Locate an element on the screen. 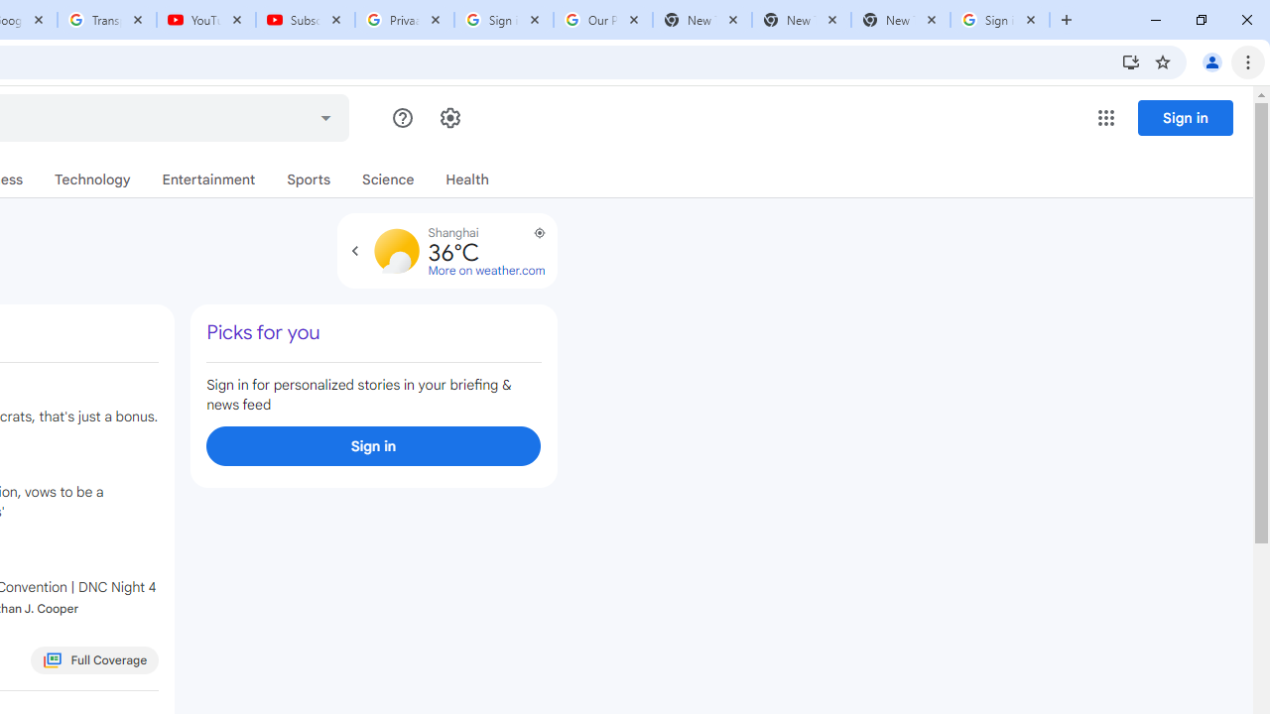 This screenshot has width=1270, height=714. Install Google News is located at coordinates (1131, 61).